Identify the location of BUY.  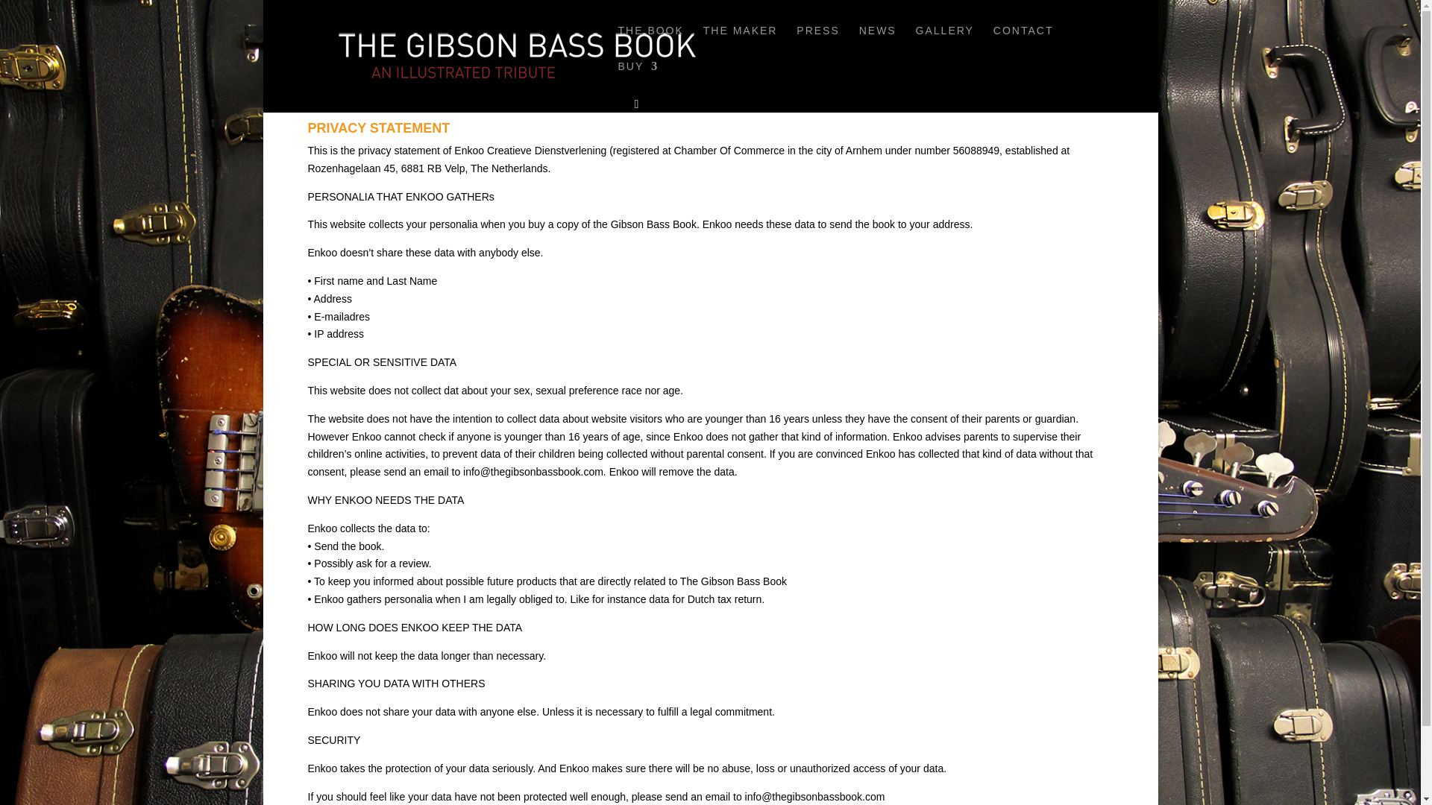
(638, 79).